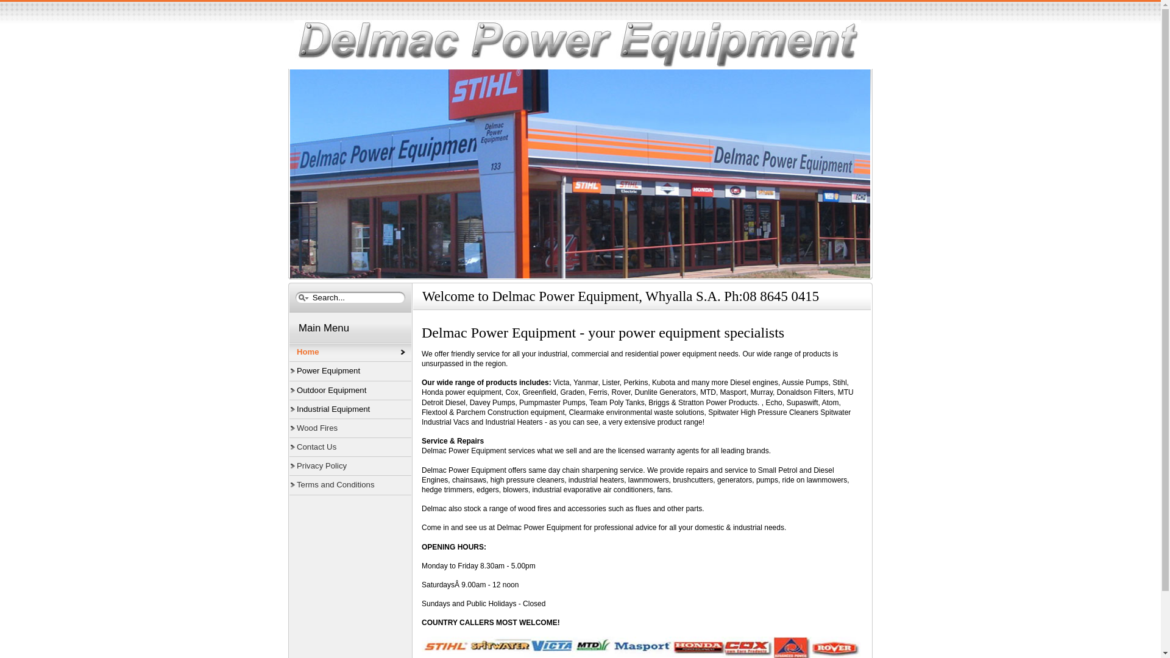  I want to click on Contact Us, so click(350, 447).